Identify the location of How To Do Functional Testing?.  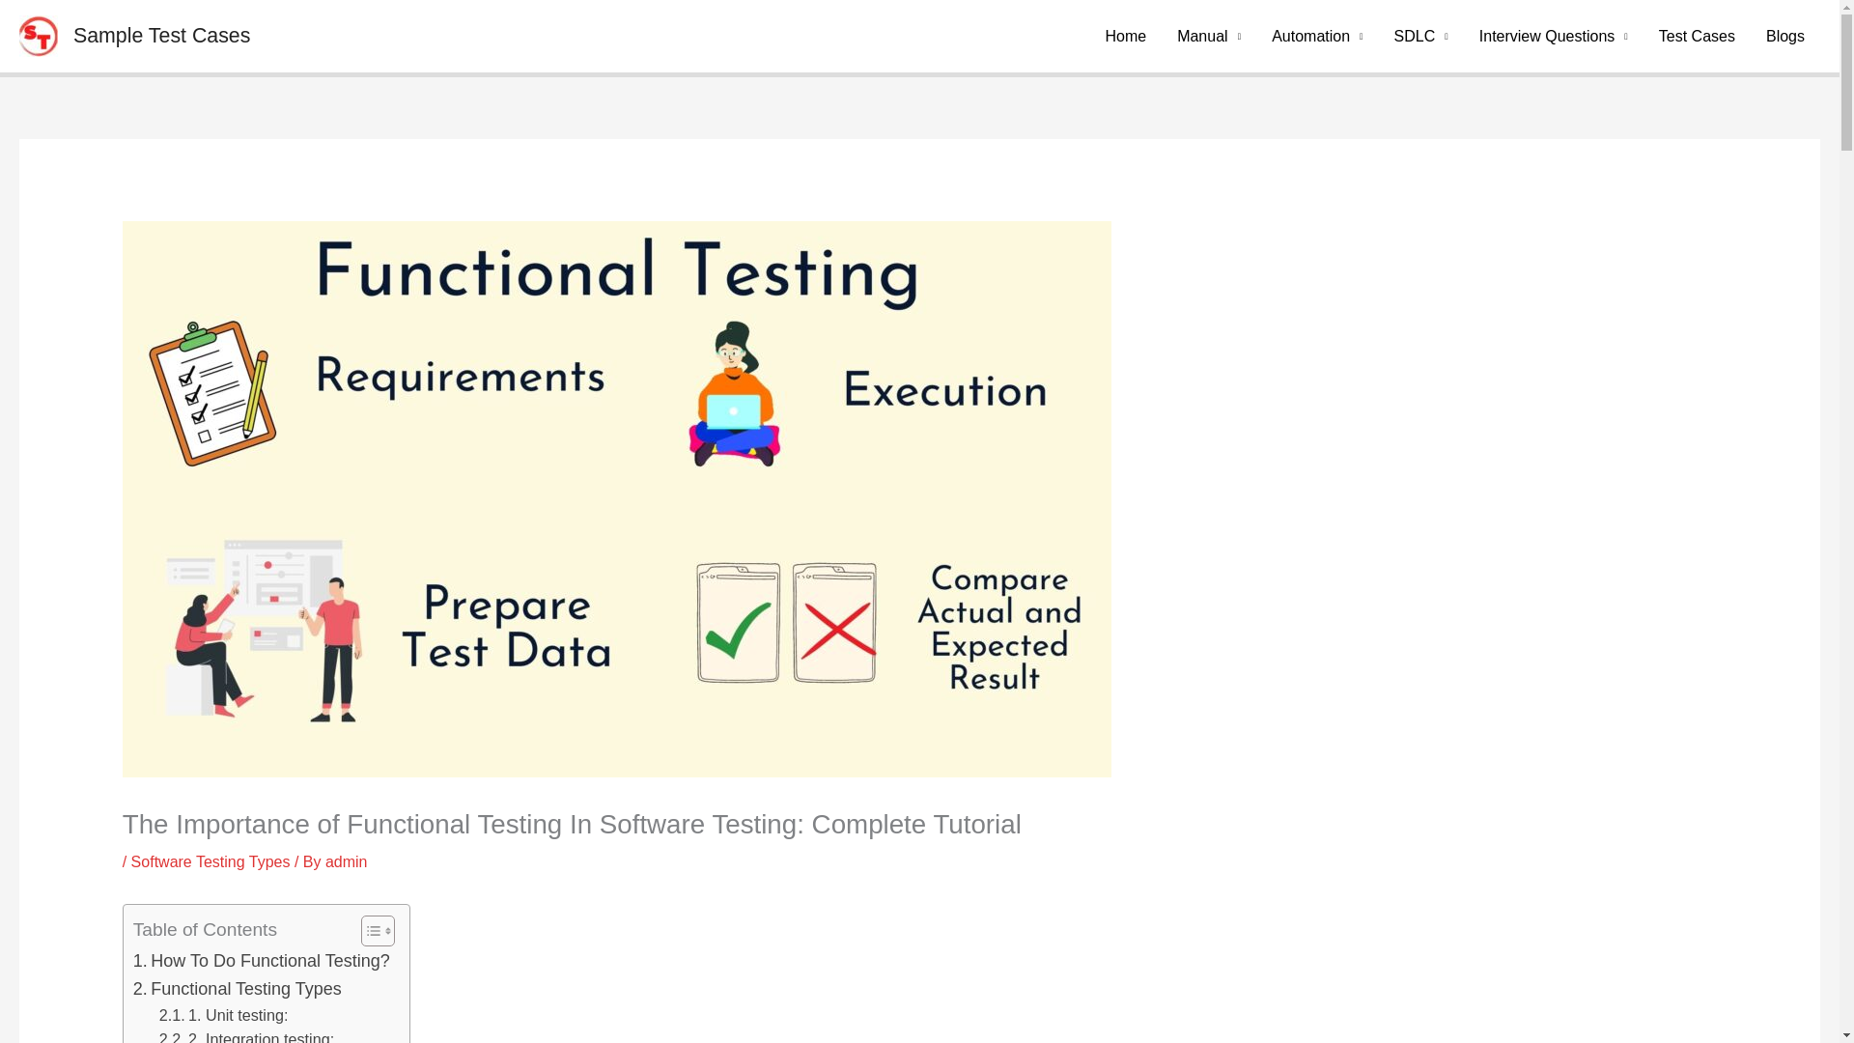
(261, 960).